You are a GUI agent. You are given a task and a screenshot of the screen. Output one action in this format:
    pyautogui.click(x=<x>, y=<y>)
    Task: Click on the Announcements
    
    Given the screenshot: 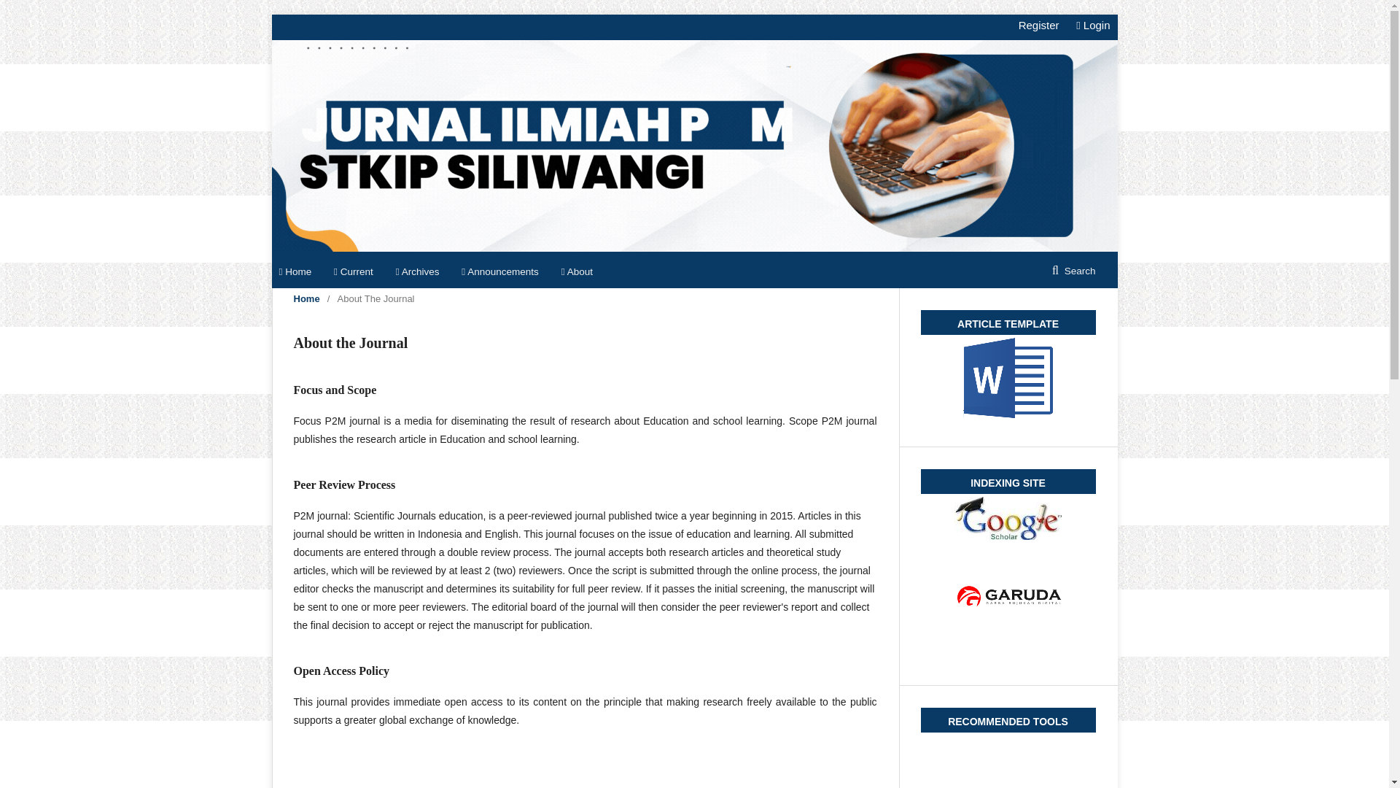 What is the action you would take?
    pyautogui.click(x=500, y=272)
    